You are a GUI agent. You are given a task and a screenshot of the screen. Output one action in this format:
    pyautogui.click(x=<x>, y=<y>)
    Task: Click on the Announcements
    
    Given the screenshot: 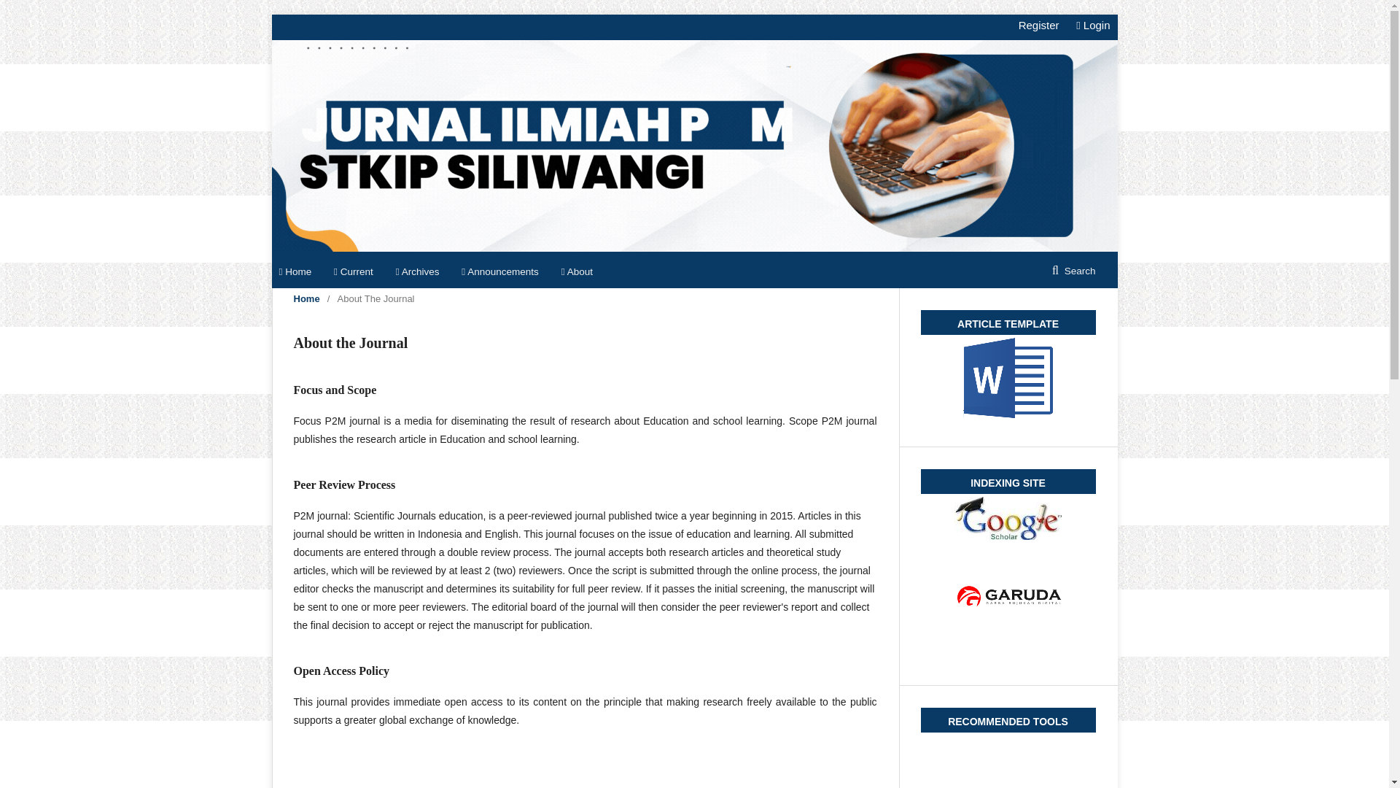 What is the action you would take?
    pyautogui.click(x=500, y=272)
    